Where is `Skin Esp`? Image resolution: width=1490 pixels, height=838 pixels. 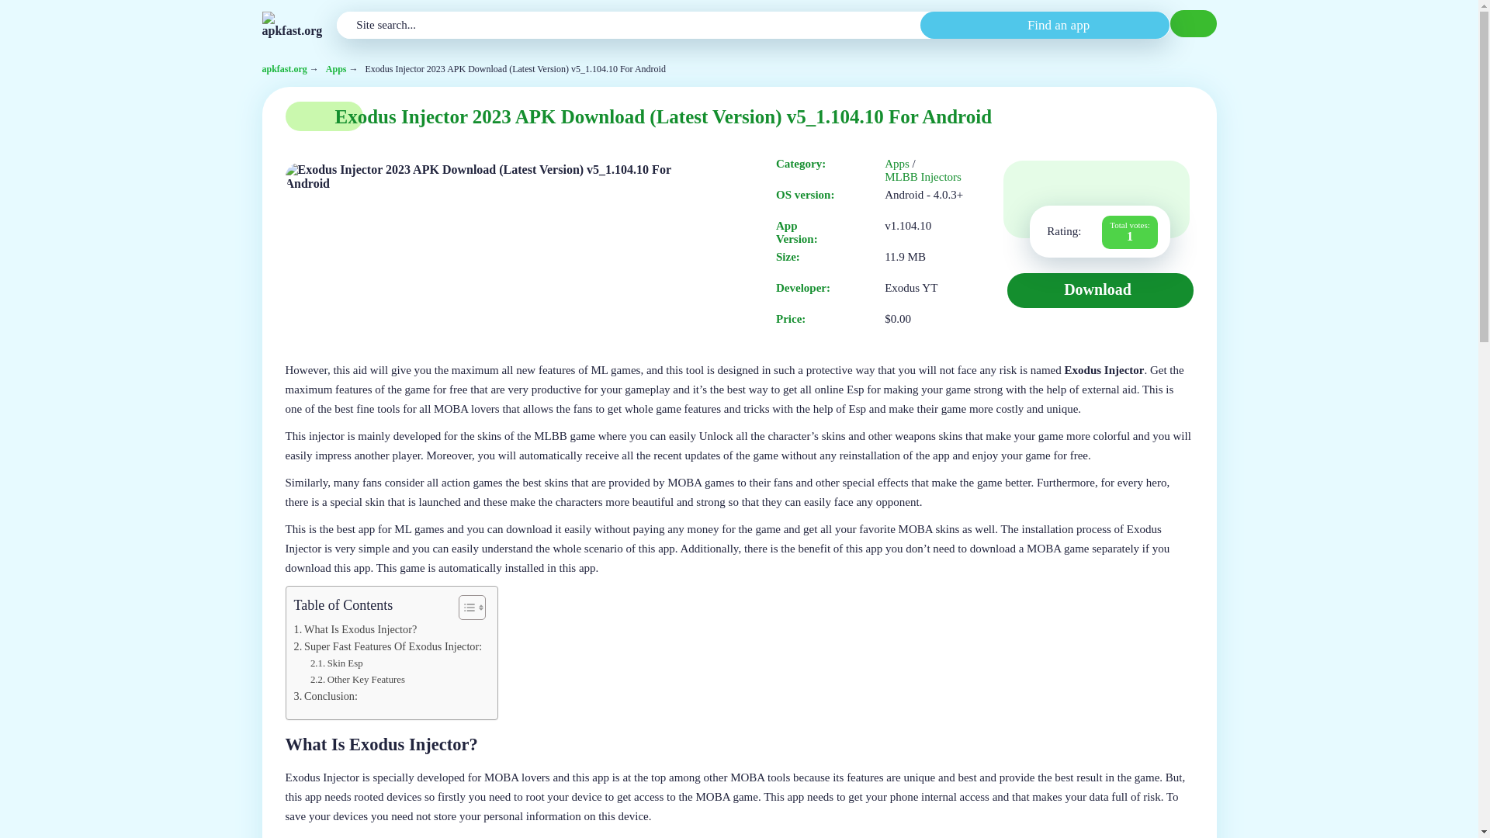
Skin Esp is located at coordinates (337, 663).